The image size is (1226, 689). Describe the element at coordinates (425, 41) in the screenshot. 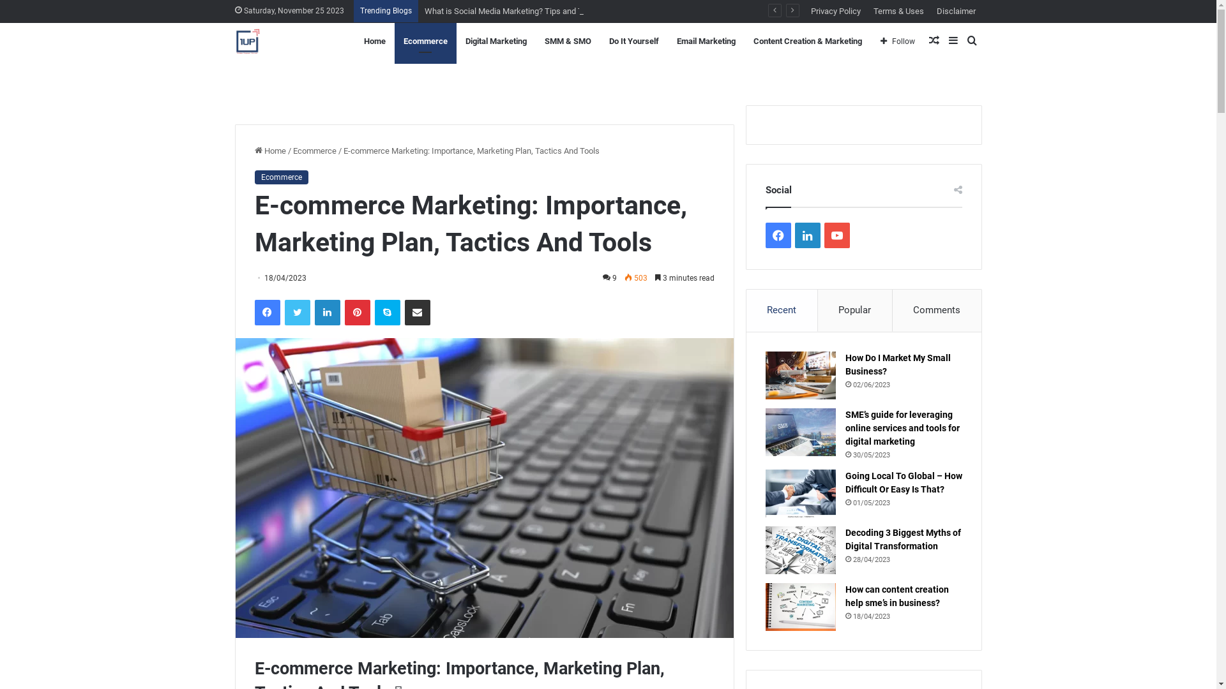

I see `Ecommerce` at that location.